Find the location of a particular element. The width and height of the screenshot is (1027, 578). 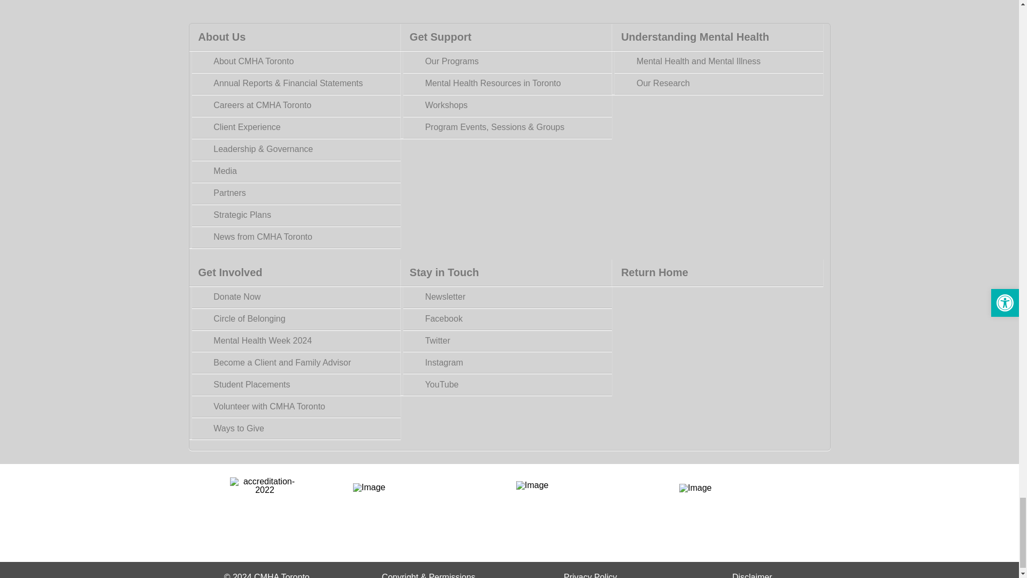

Disclaimer is located at coordinates (752, 575).